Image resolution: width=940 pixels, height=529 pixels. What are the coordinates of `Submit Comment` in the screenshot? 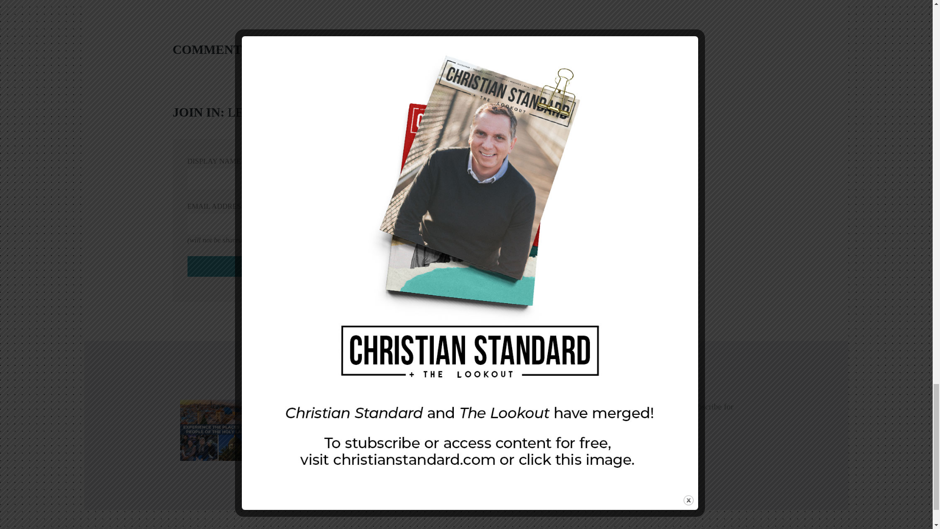 It's located at (273, 266).